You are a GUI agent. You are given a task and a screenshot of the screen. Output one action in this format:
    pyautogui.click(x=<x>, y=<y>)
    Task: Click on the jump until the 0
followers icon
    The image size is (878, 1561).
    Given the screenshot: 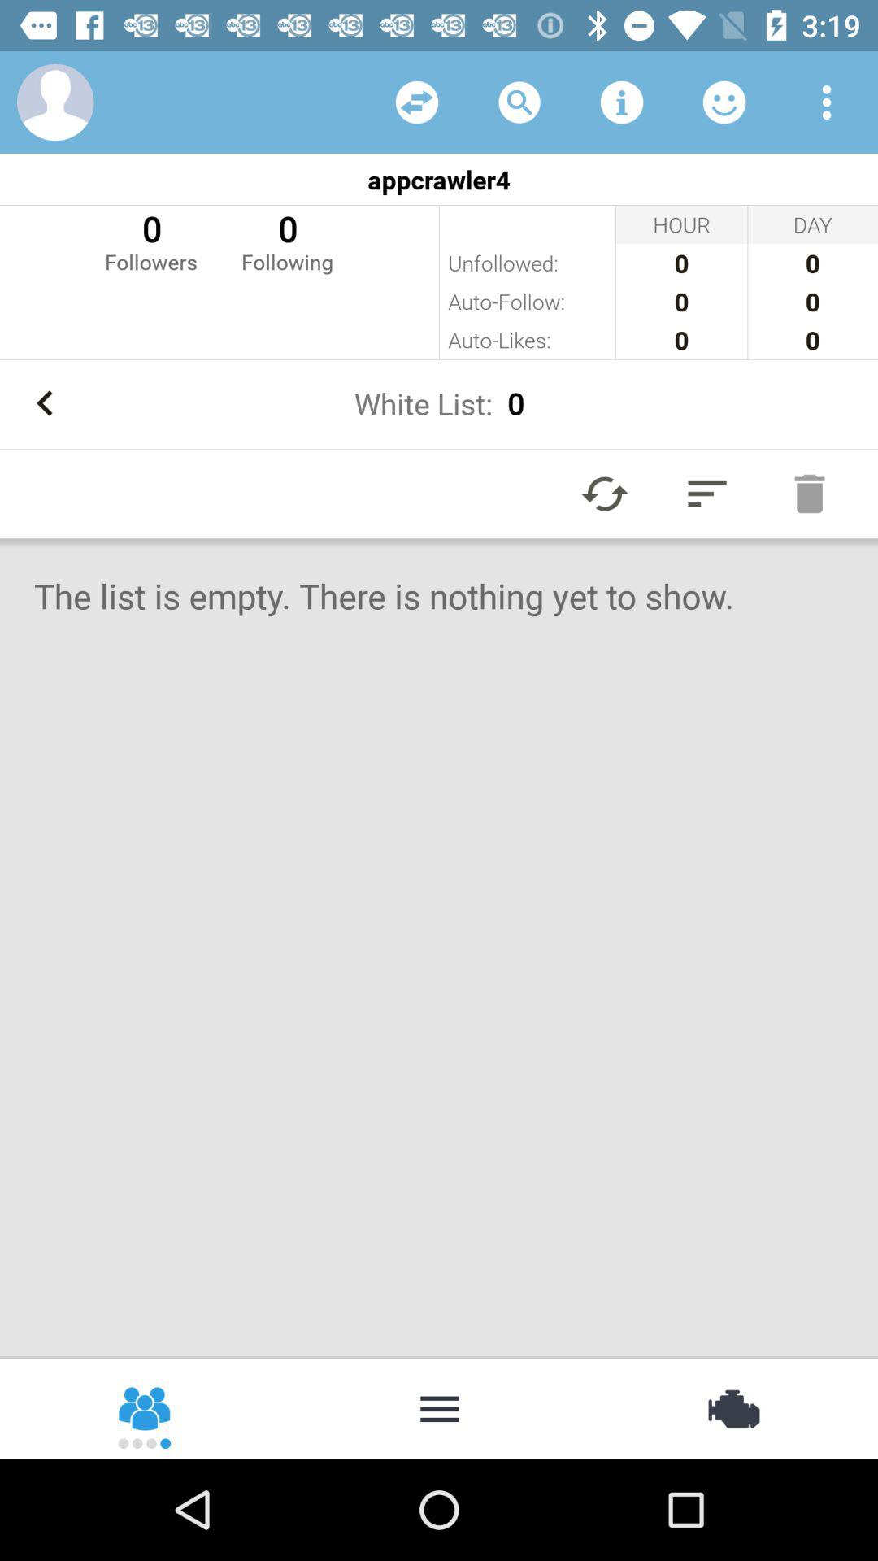 What is the action you would take?
    pyautogui.click(x=151, y=241)
    